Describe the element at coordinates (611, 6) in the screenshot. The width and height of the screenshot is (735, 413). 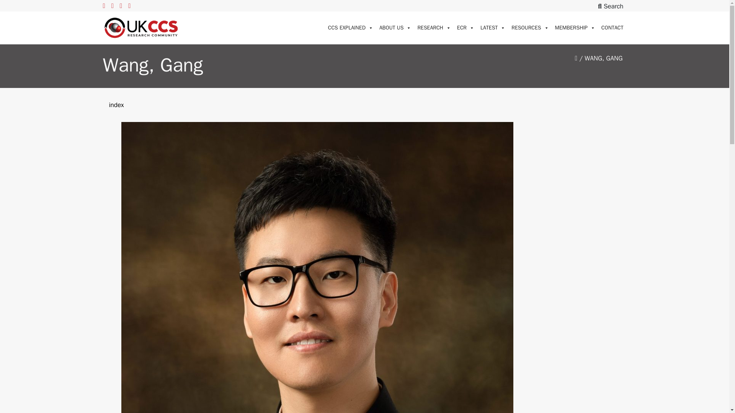
I see `Search` at that location.